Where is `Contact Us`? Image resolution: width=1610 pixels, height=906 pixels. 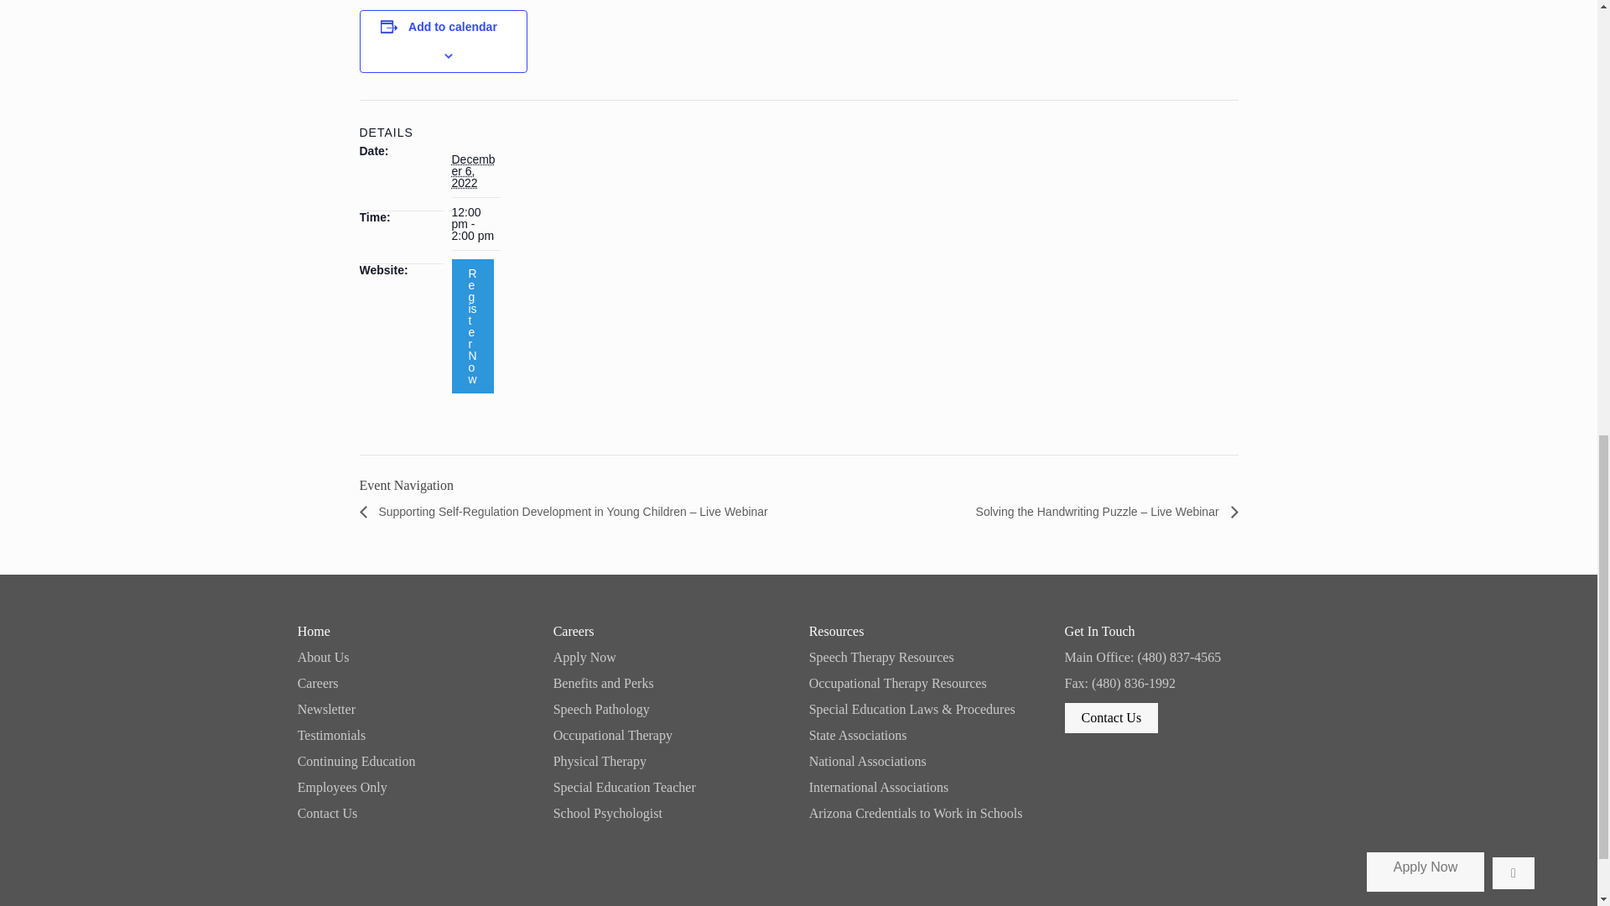
Contact Us is located at coordinates (415, 814).